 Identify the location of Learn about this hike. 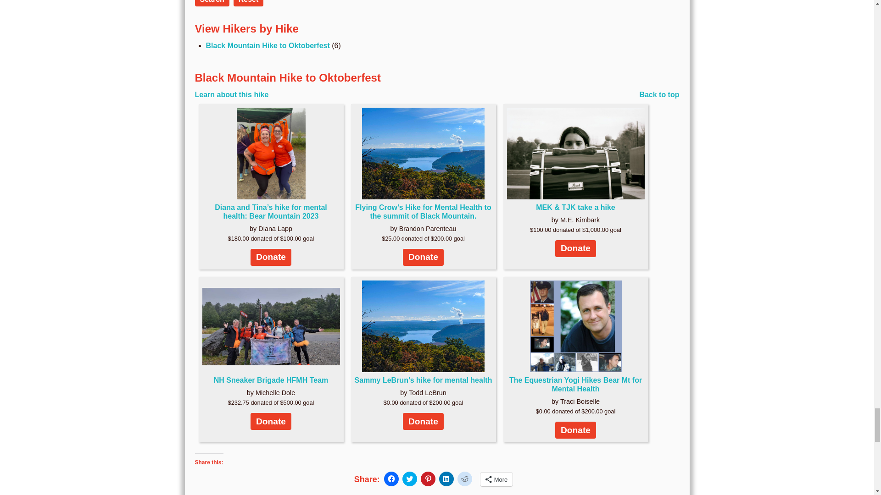
(231, 94).